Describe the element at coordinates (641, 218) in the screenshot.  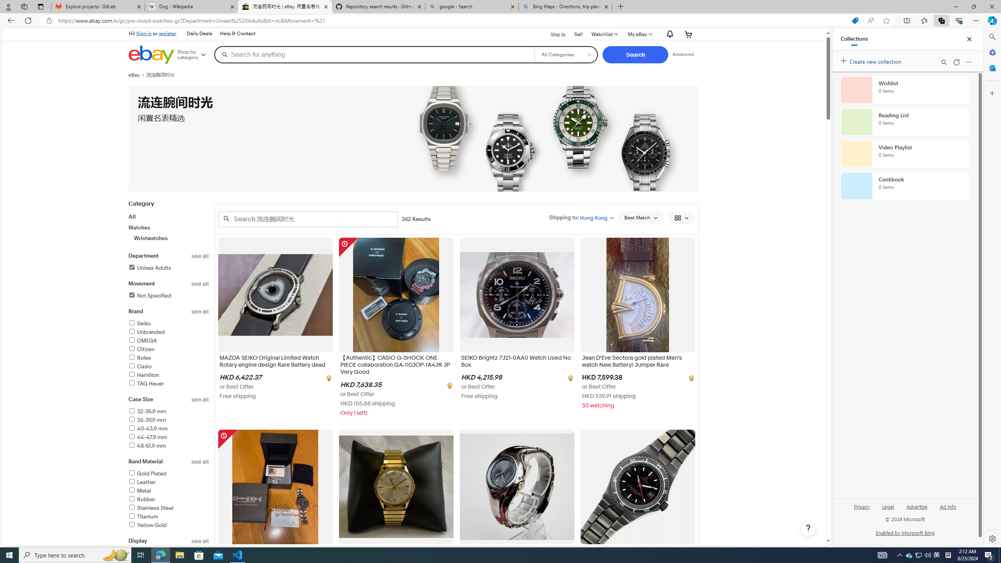
I see `Sort: Best Match` at that location.